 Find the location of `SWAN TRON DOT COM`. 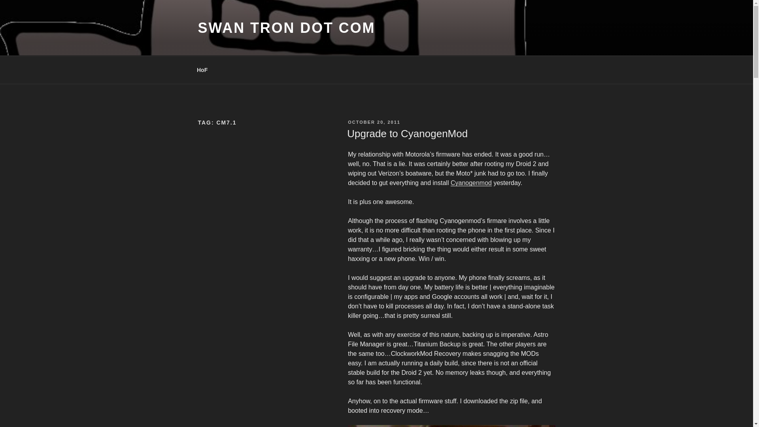

SWAN TRON DOT COM is located at coordinates (286, 28).